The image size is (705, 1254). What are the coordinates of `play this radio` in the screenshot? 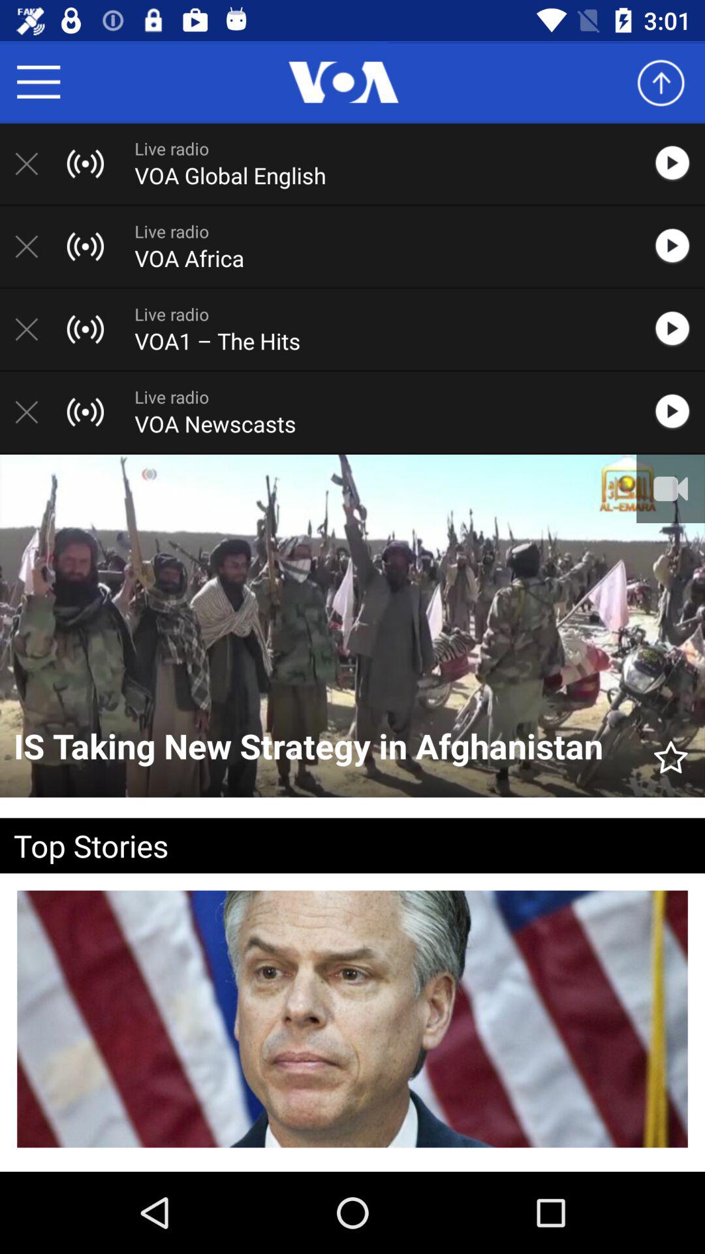 It's located at (679, 246).